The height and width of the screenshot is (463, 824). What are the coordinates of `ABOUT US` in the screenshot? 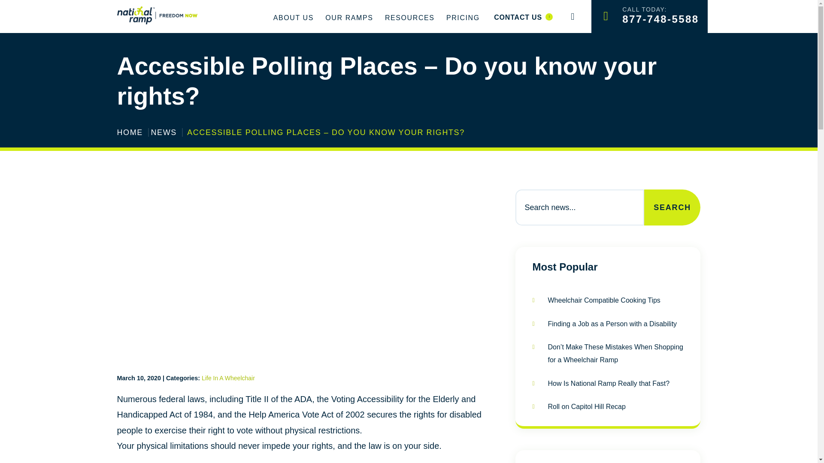 It's located at (523, 17).